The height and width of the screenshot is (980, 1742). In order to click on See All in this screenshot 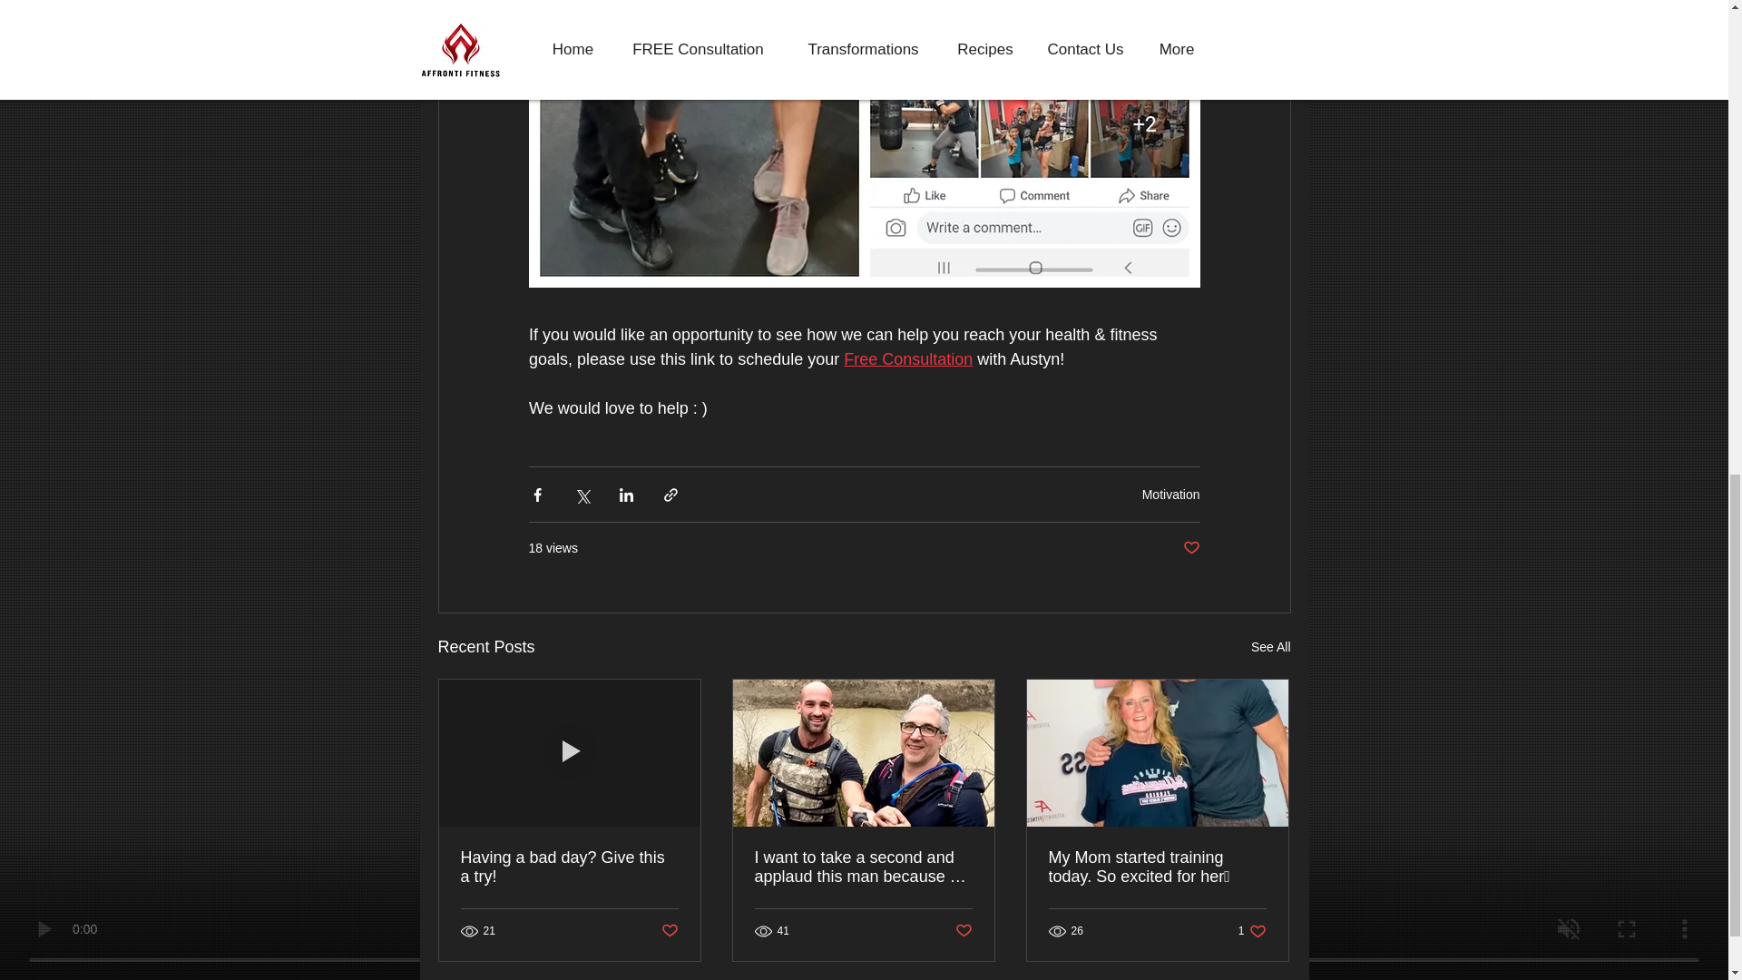, I will do `click(1270, 646)`.